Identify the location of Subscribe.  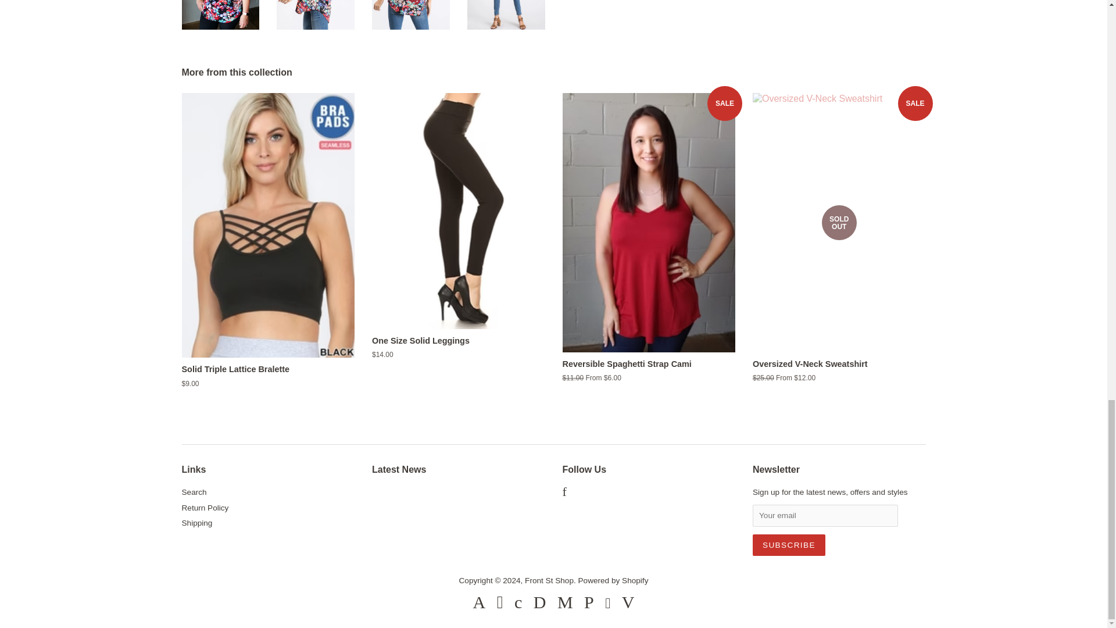
(789, 545).